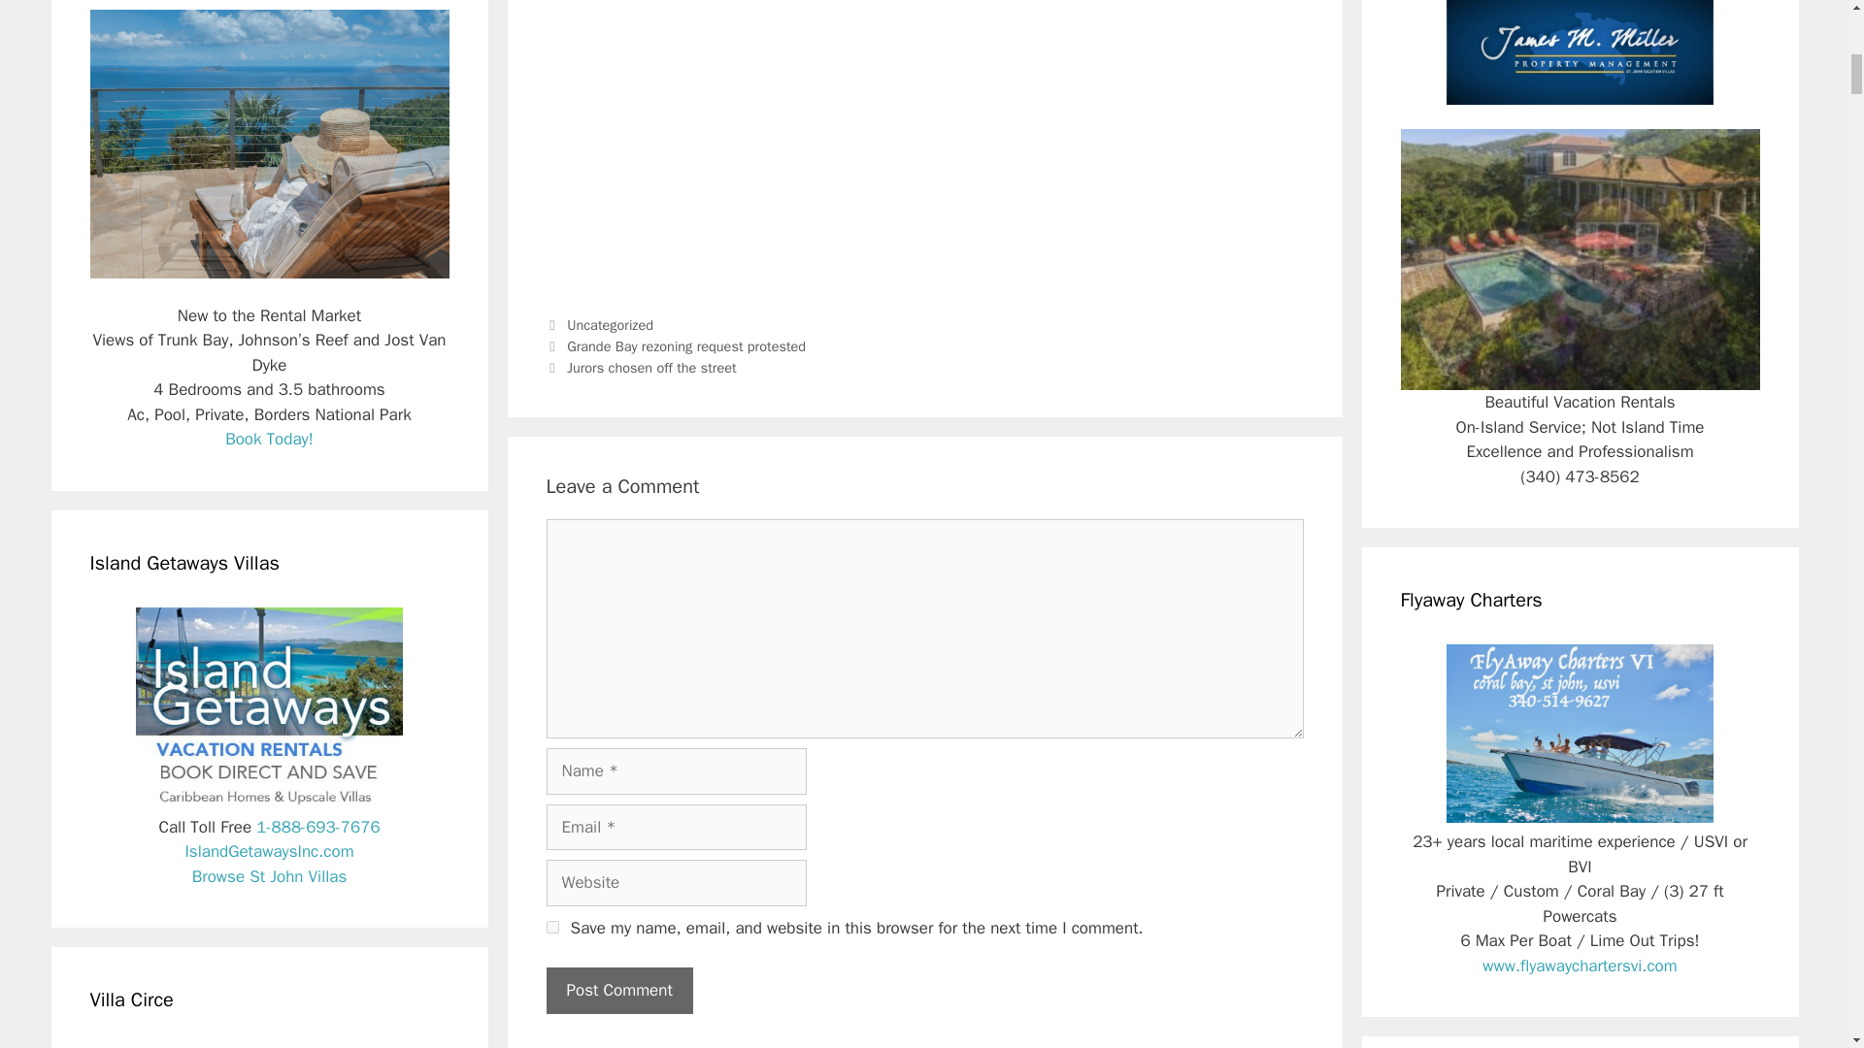 This screenshot has width=1864, height=1048. Describe the element at coordinates (610, 325) in the screenshot. I see `Uncategorized` at that location.